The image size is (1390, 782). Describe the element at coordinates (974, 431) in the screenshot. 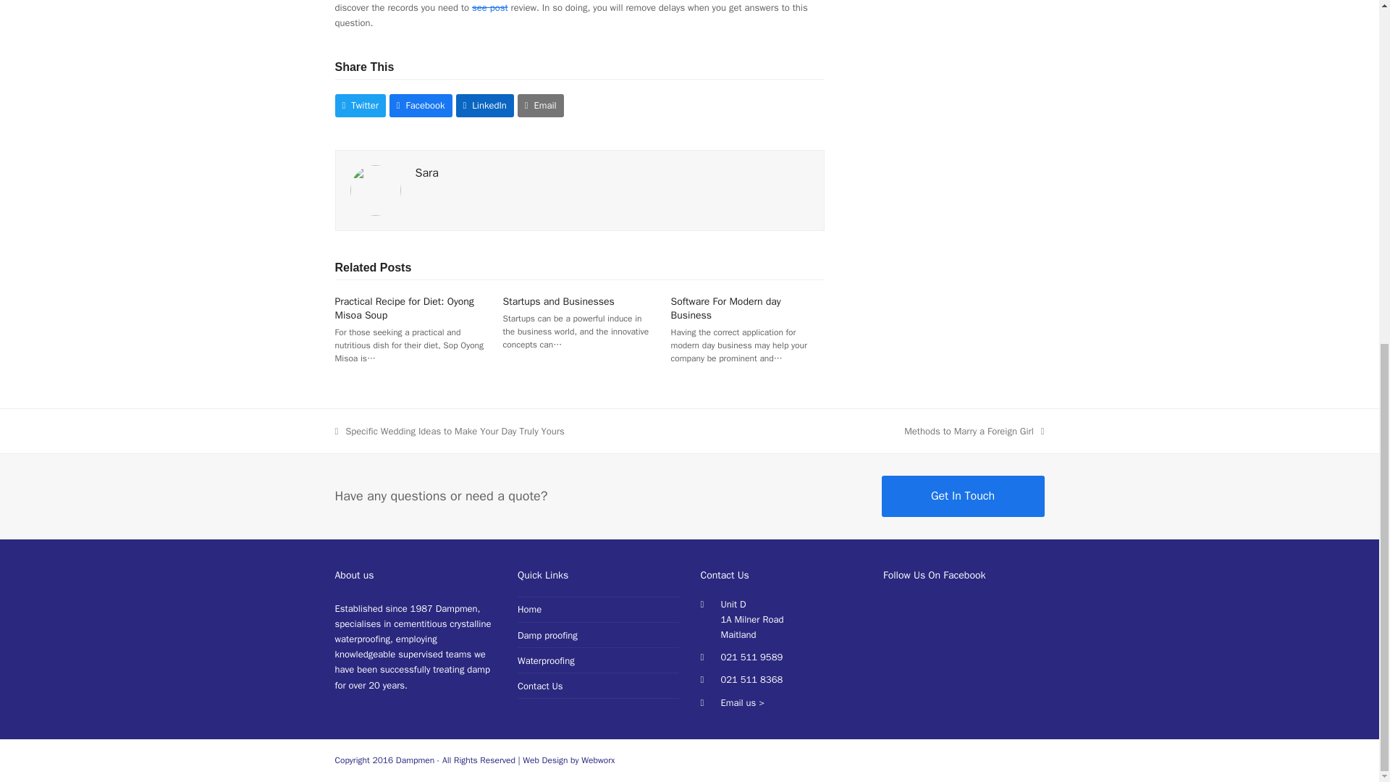

I see `Startups and Businesses` at that location.